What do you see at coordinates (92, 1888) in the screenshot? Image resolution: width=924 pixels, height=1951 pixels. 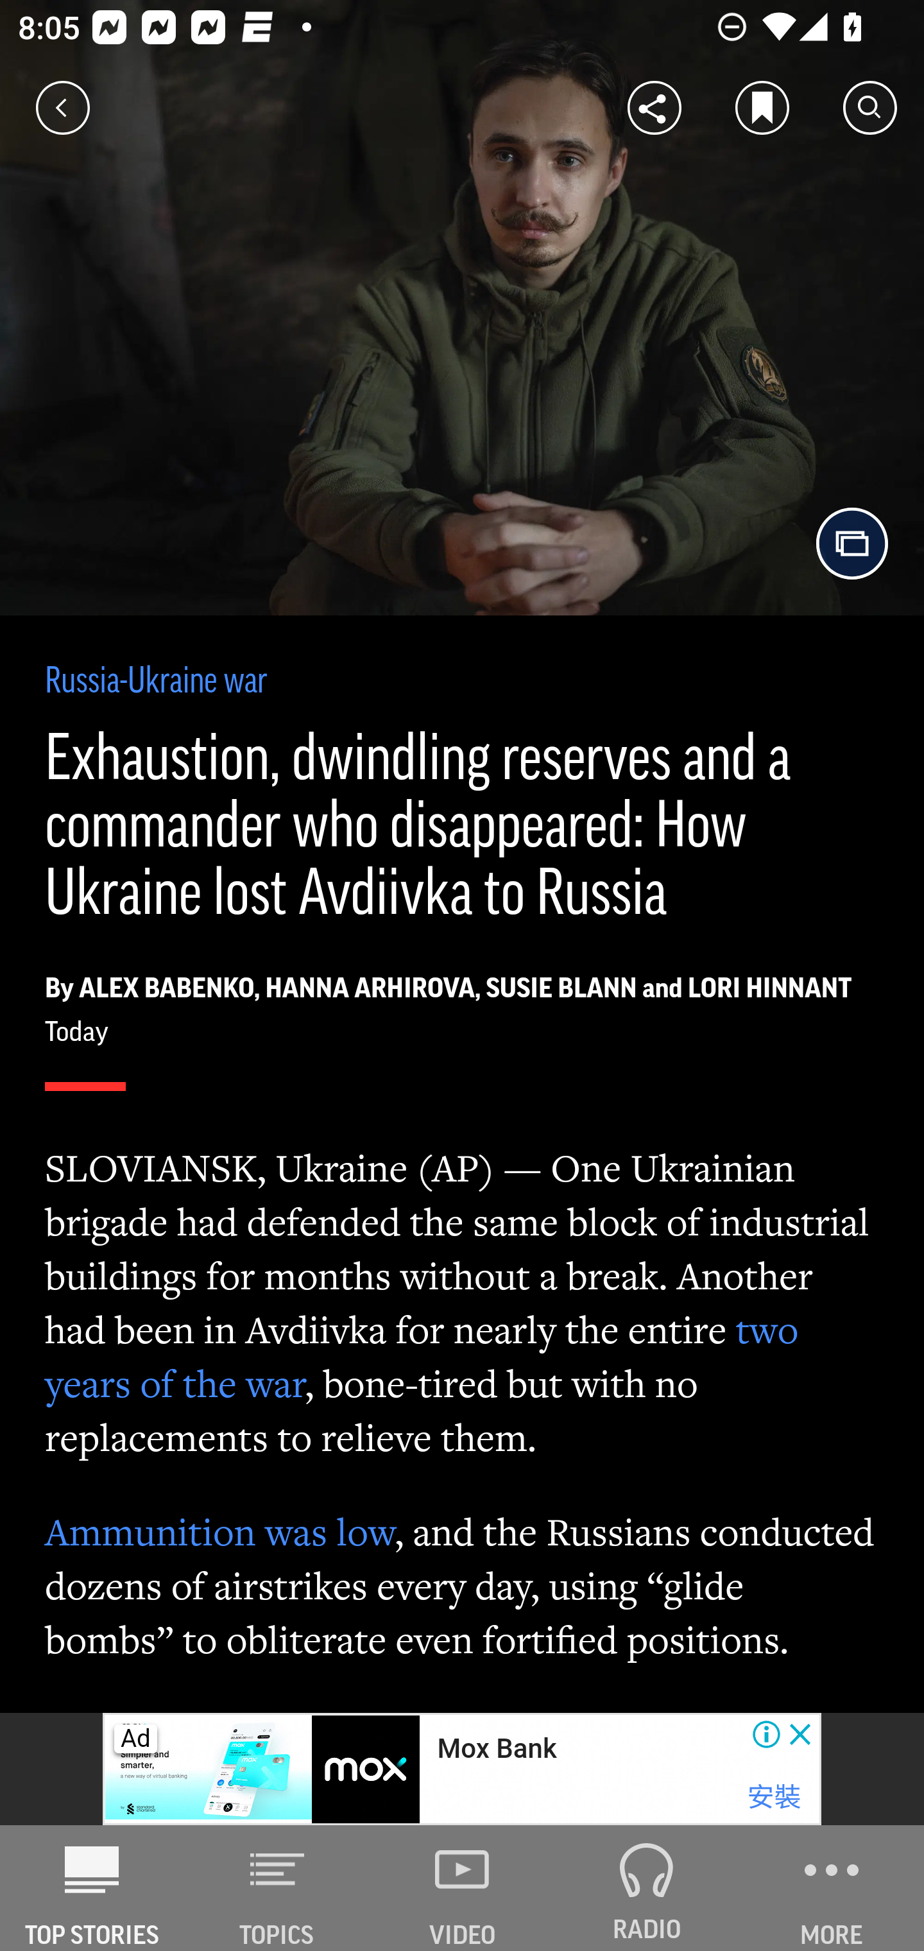 I see `AP News TOP STORIES` at bounding box center [92, 1888].